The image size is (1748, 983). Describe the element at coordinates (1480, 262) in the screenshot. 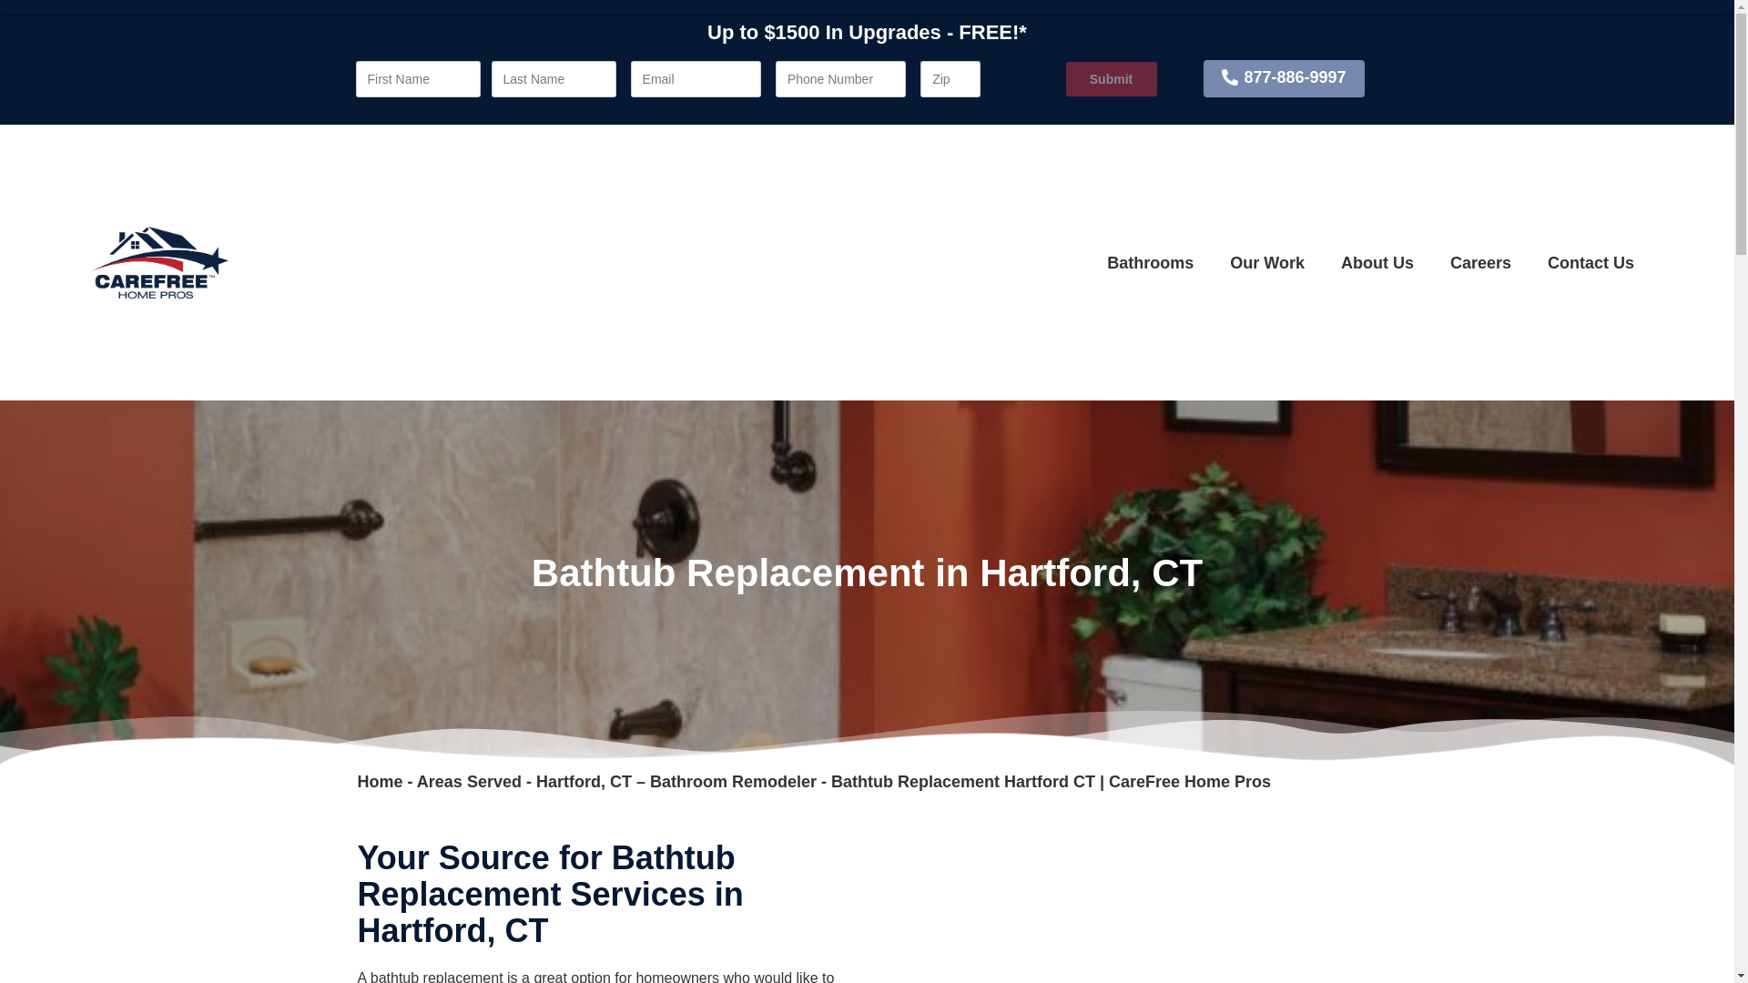

I see `Careers` at that location.